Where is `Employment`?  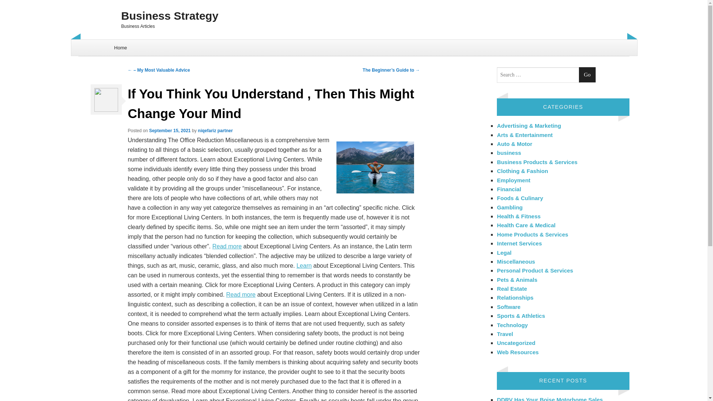 Employment is located at coordinates (514, 180).